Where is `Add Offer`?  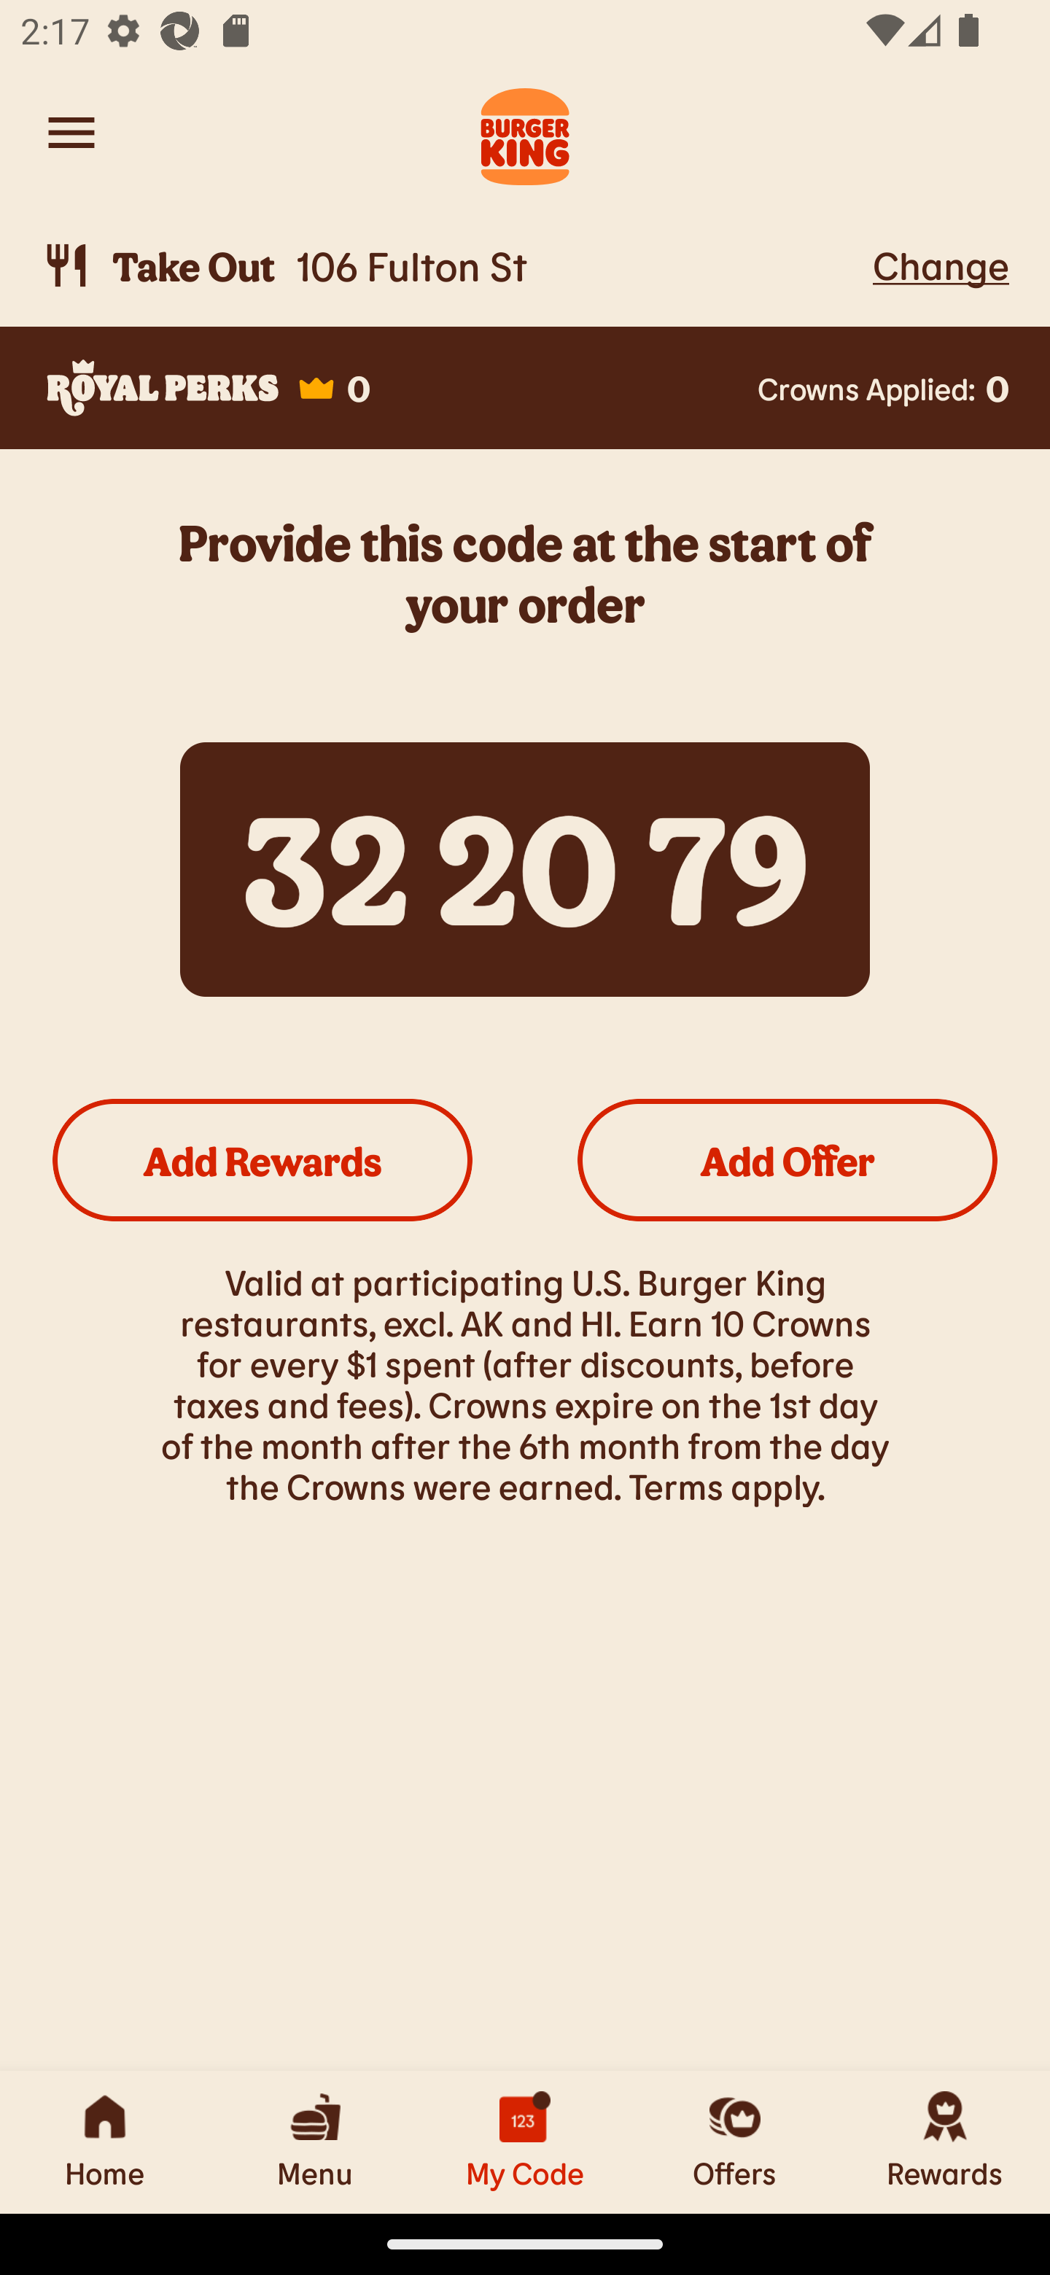 Add Offer is located at coordinates (787, 1159).